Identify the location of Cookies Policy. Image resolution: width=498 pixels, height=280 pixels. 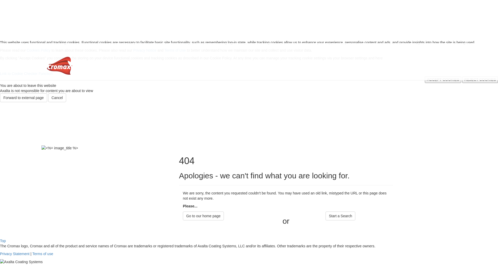
(39, 50).